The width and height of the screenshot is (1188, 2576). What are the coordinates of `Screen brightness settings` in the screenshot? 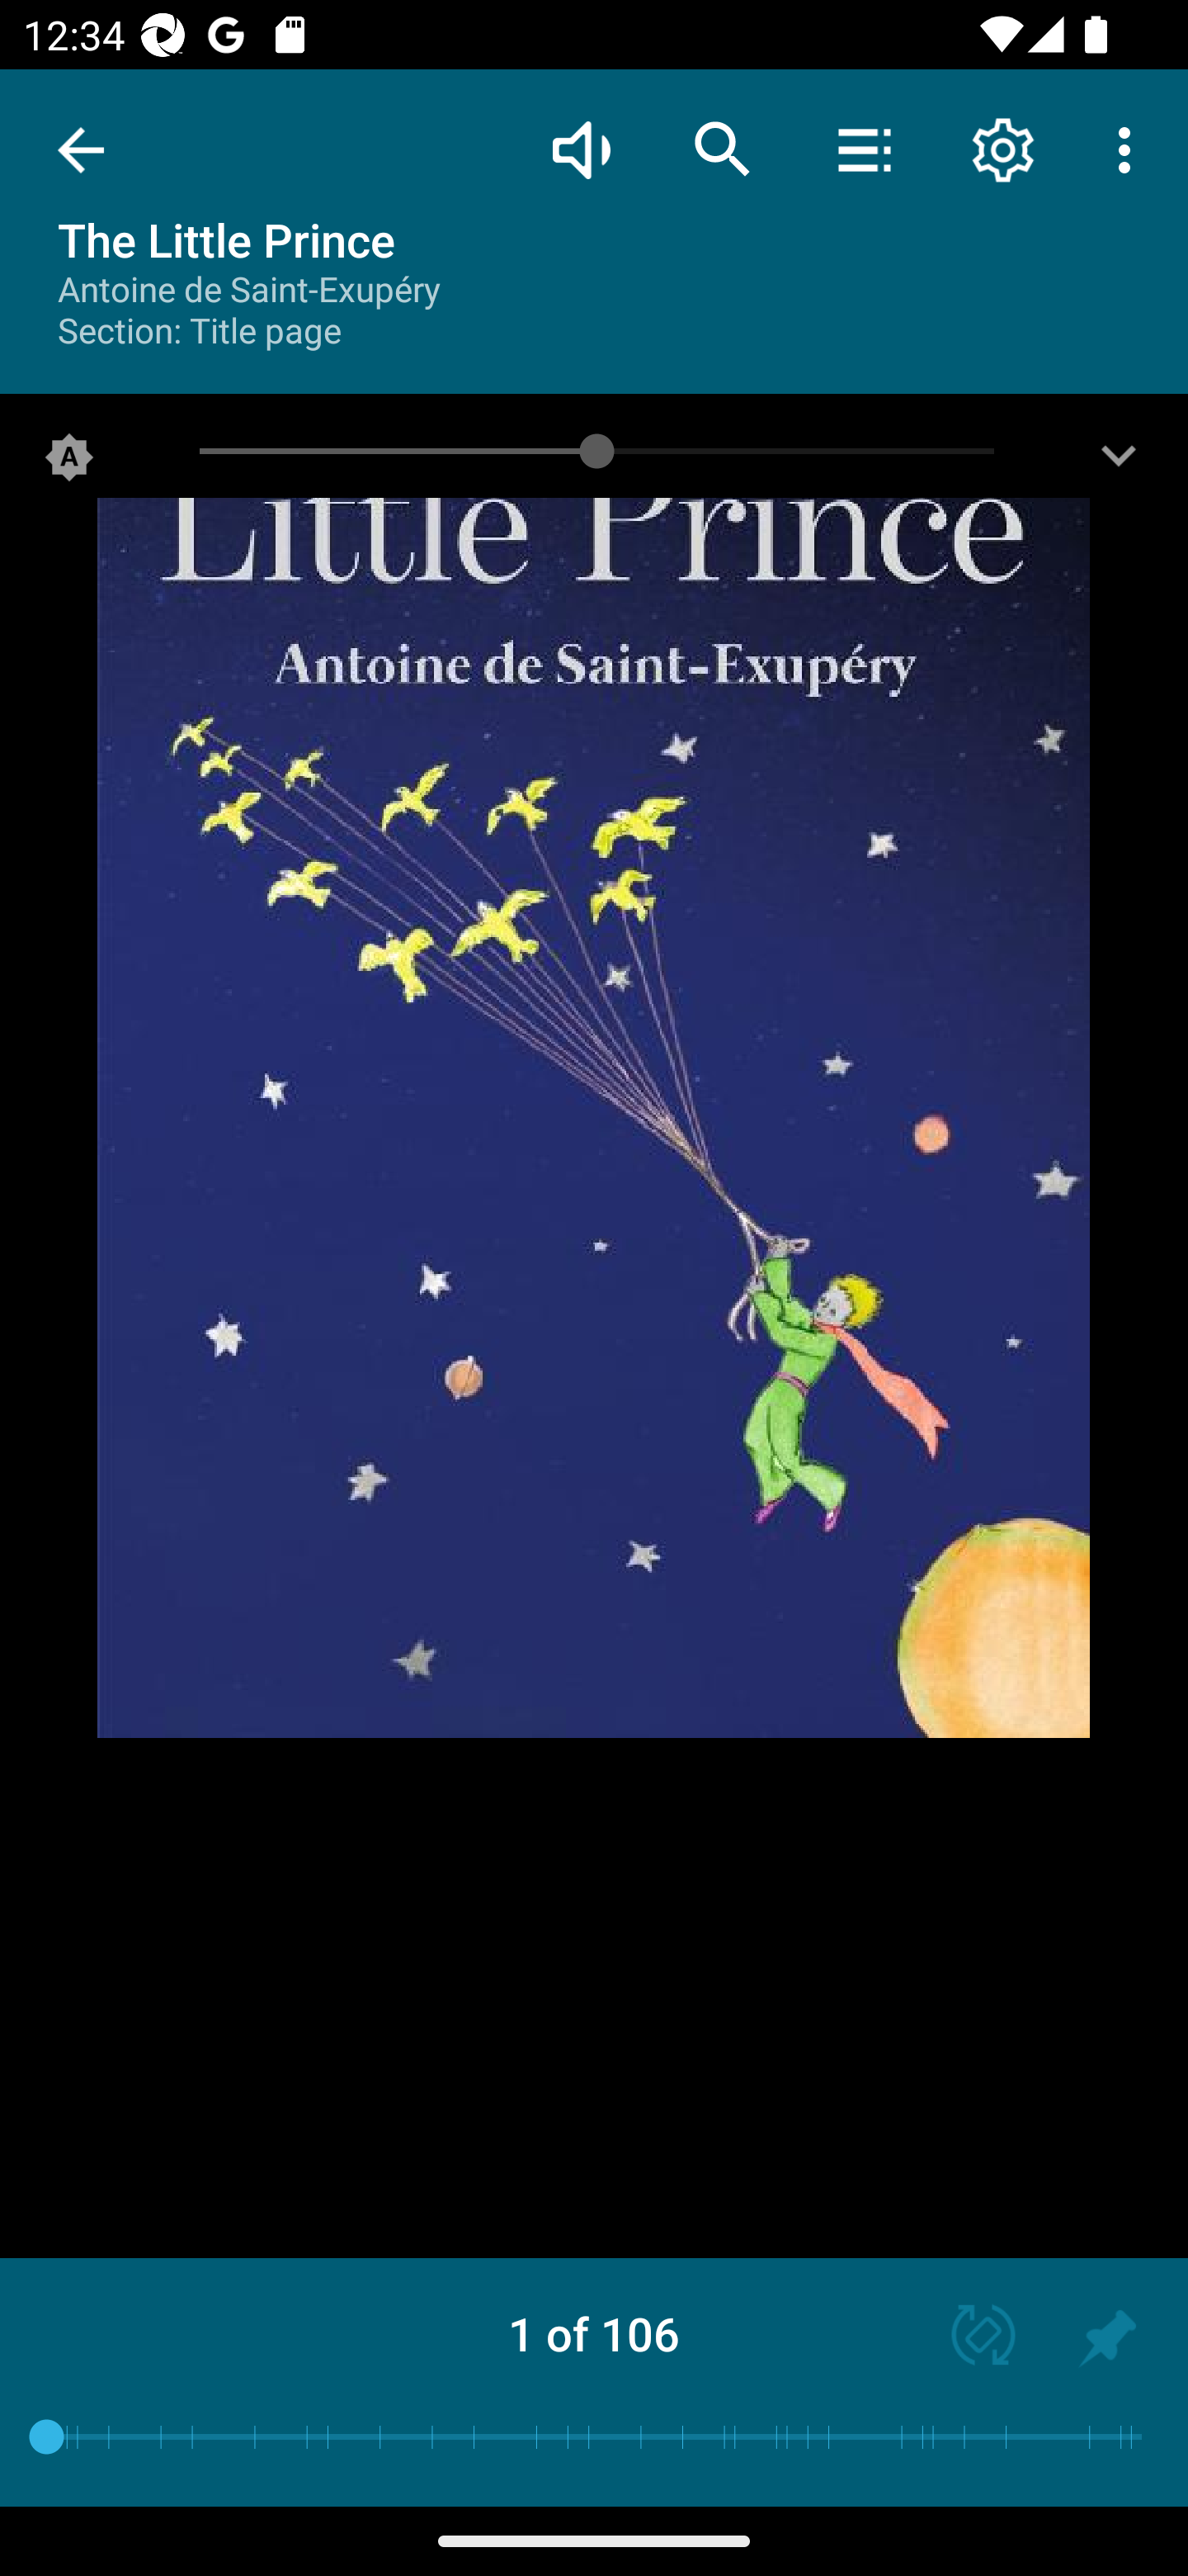 It's located at (1119, 463).